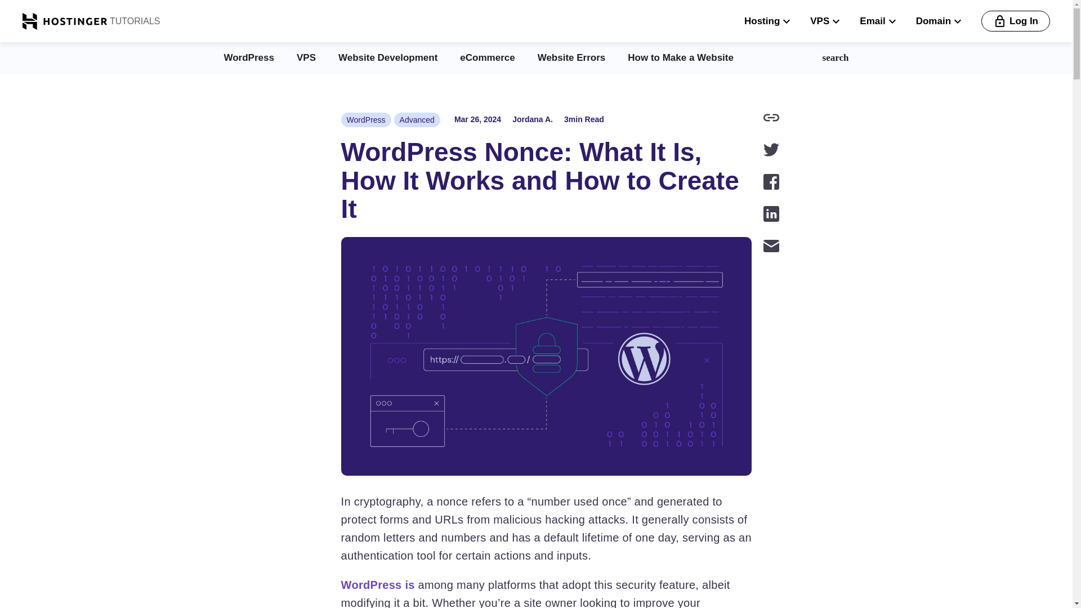 The width and height of the screenshot is (1081, 608). Describe the element at coordinates (133, 21) in the screenshot. I see `TUTORIALS` at that location.